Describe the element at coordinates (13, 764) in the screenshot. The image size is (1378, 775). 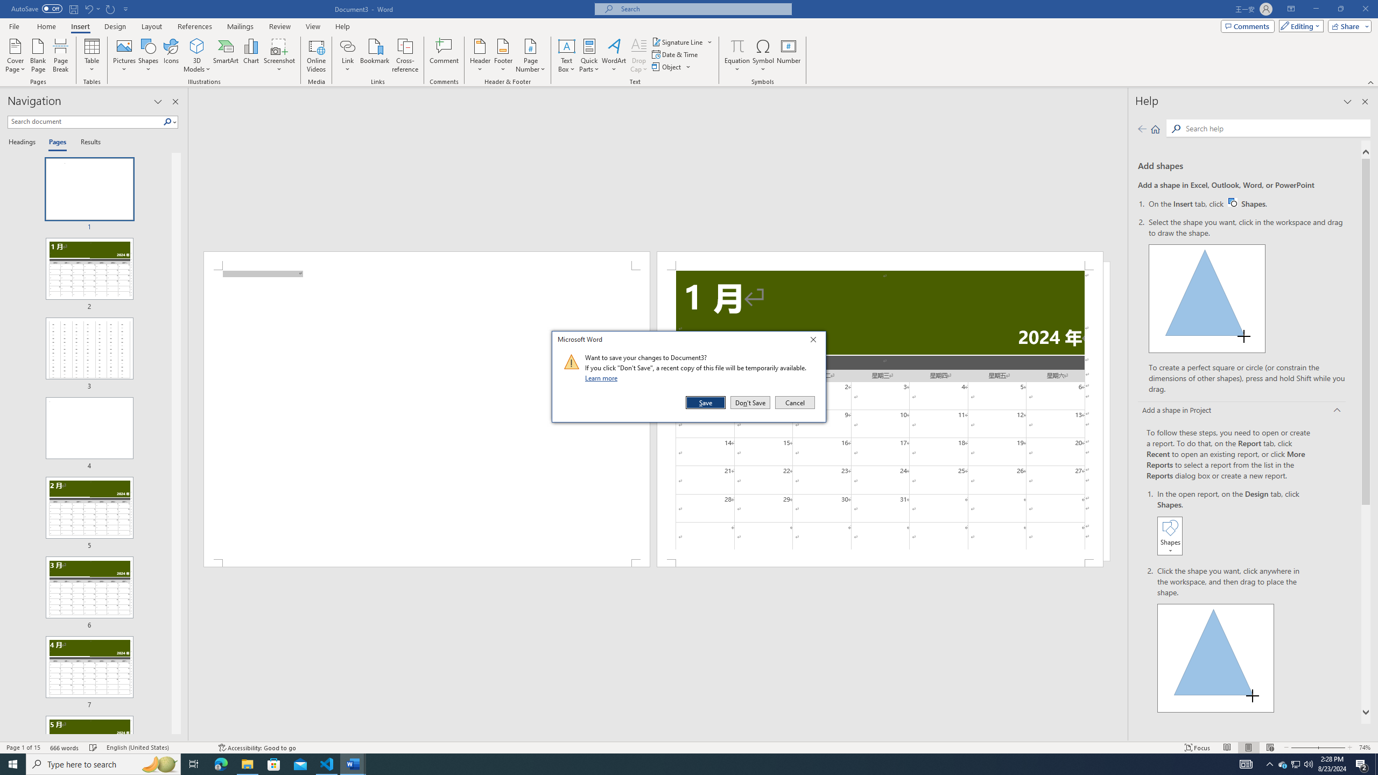
I see `Start` at that location.